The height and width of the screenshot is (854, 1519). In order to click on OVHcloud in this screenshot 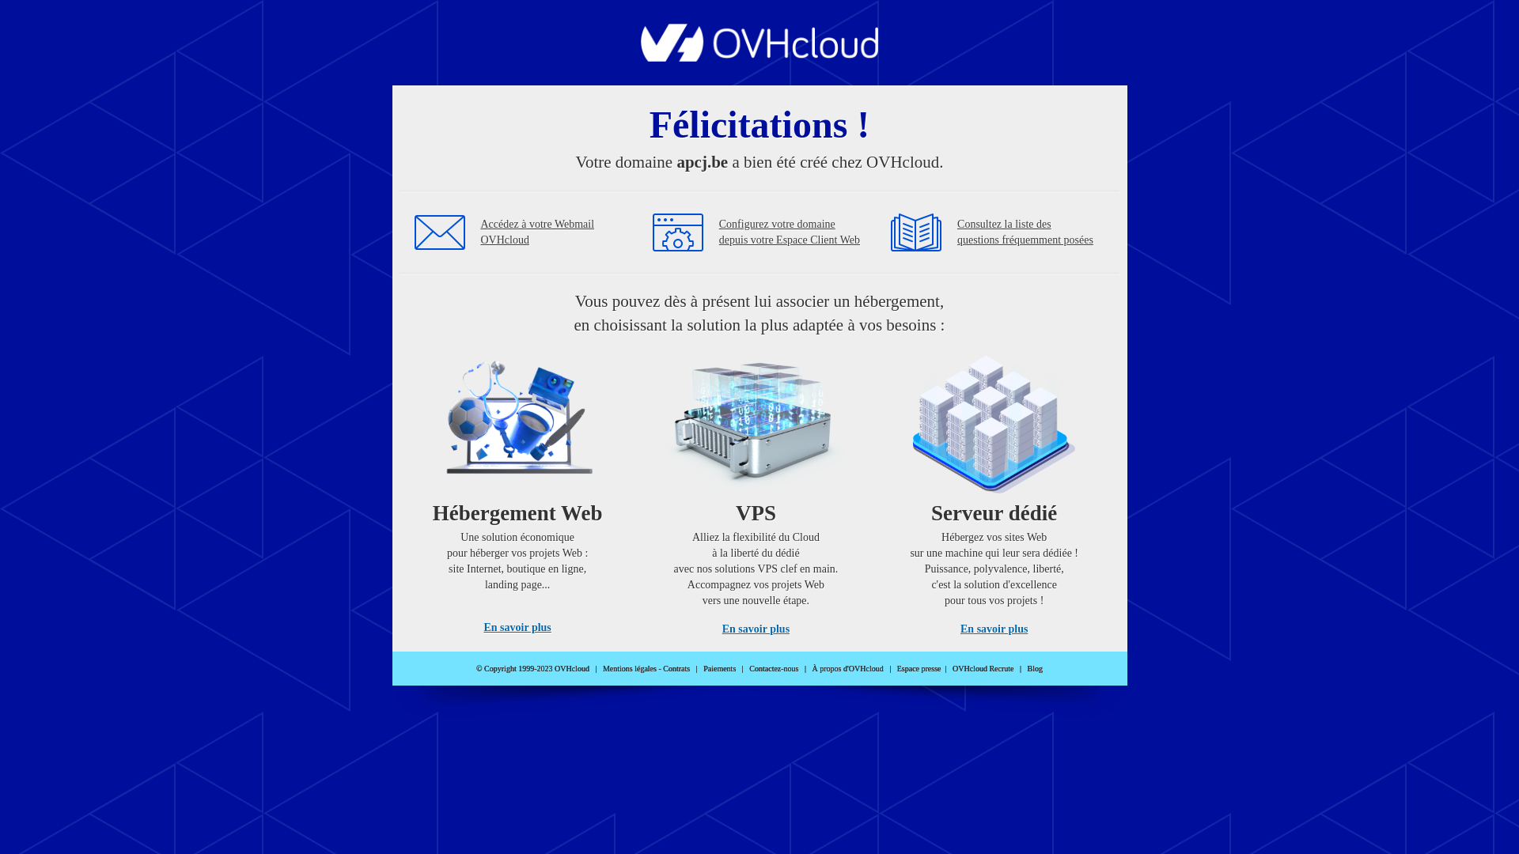, I will do `click(759, 57)`.